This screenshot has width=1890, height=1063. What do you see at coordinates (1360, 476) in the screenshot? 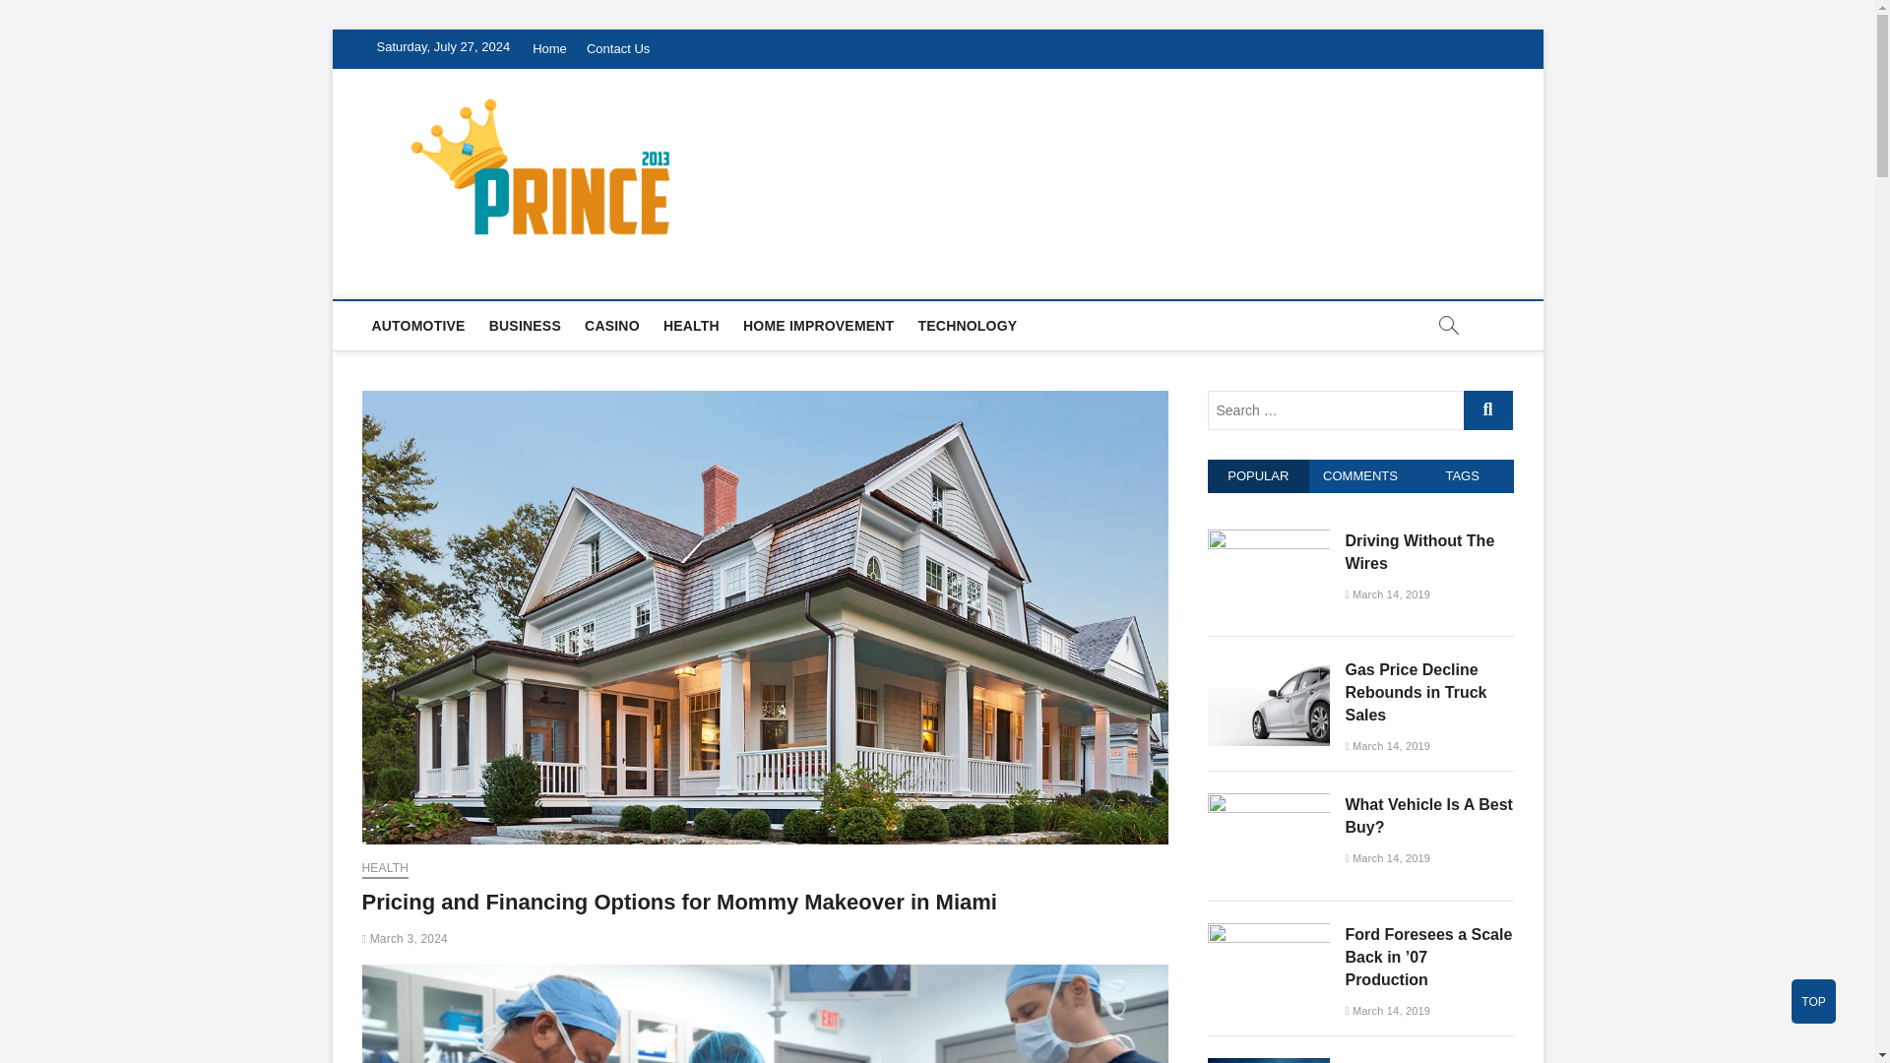
I see `COMMENTS` at bounding box center [1360, 476].